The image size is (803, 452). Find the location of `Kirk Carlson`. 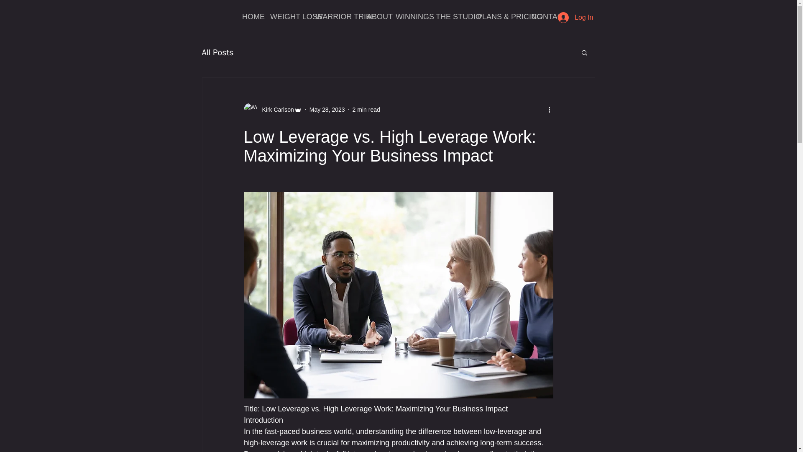

Kirk Carlson is located at coordinates (272, 110).